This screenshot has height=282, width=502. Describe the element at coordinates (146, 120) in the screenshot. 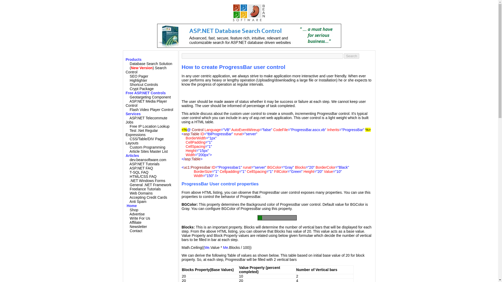

I see `ASP.NET Telecommute Jobs` at that location.